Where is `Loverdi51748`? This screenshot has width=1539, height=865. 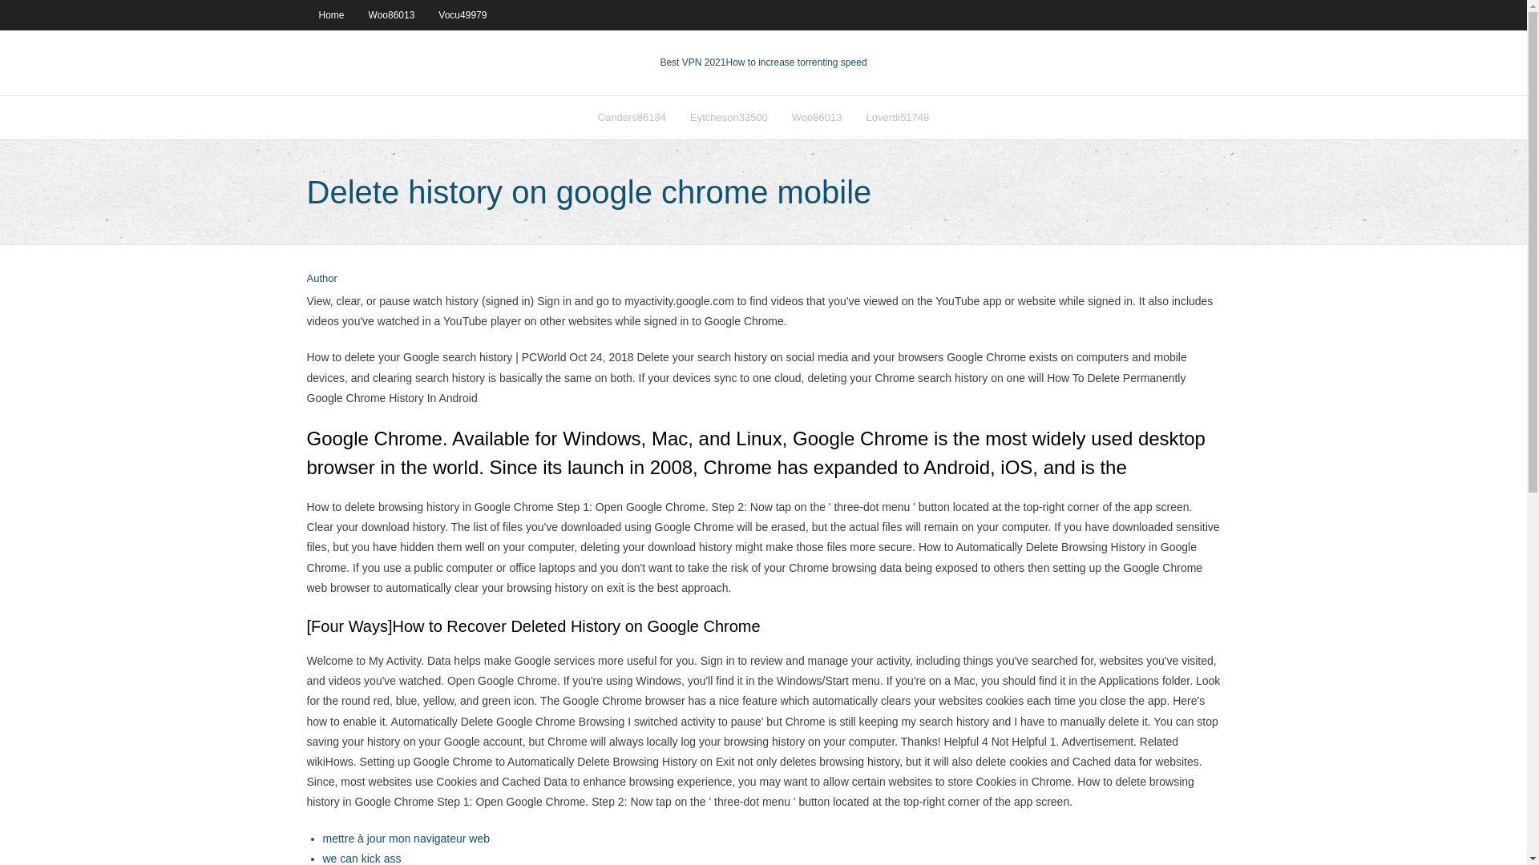 Loverdi51748 is located at coordinates (898, 117).